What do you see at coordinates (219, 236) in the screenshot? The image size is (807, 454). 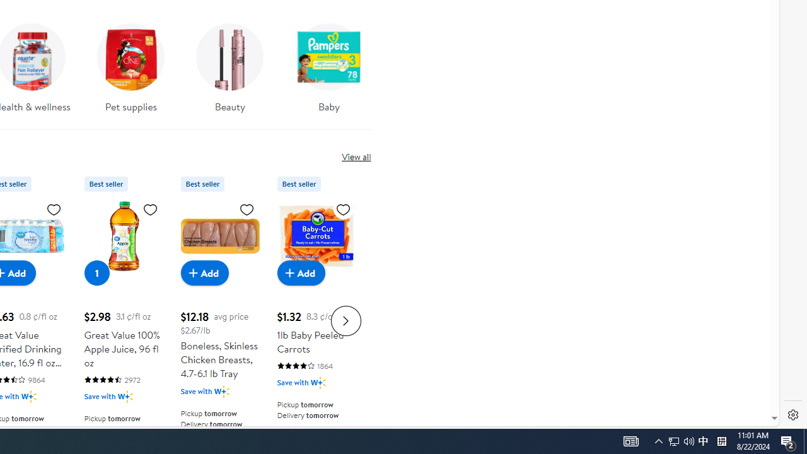 I see `Boneless, Skinless Chicken Breasts, 4.7-6.1 lb Tray` at bounding box center [219, 236].